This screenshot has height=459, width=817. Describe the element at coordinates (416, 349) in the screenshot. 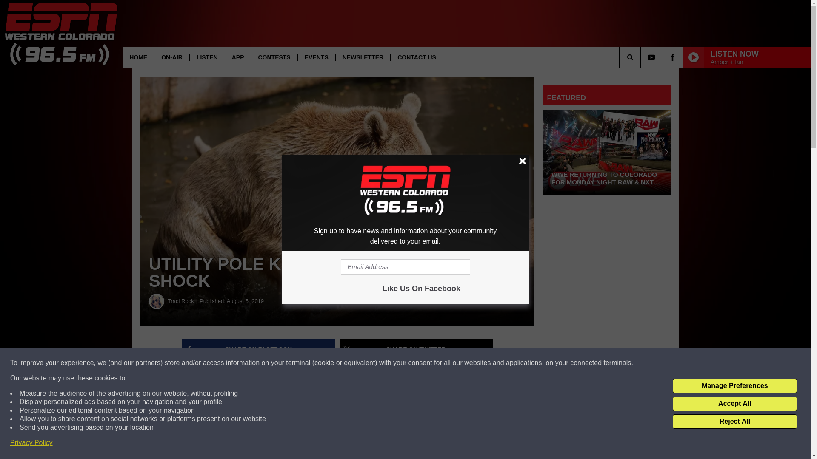

I see `Share on Twitter` at that location.